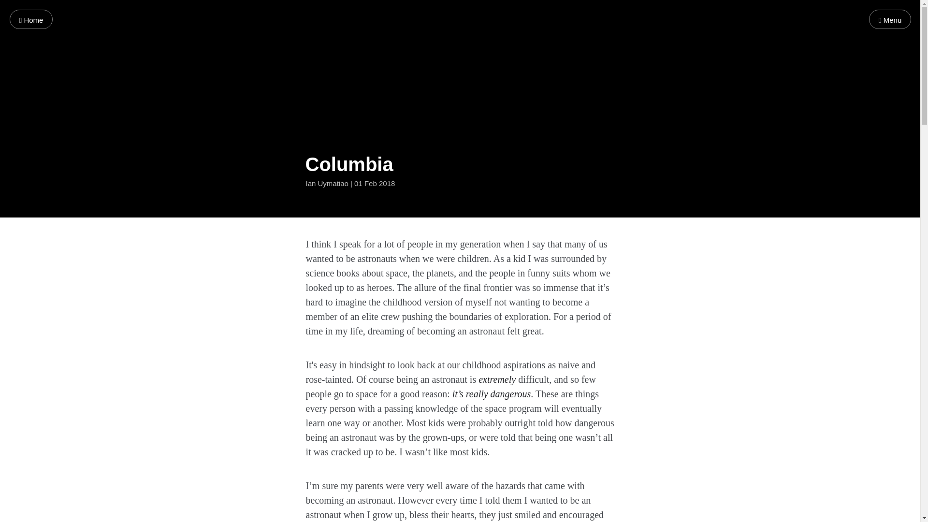 This screenshot has height=522, width=928. I want to click on Menu, so click(890, 19).